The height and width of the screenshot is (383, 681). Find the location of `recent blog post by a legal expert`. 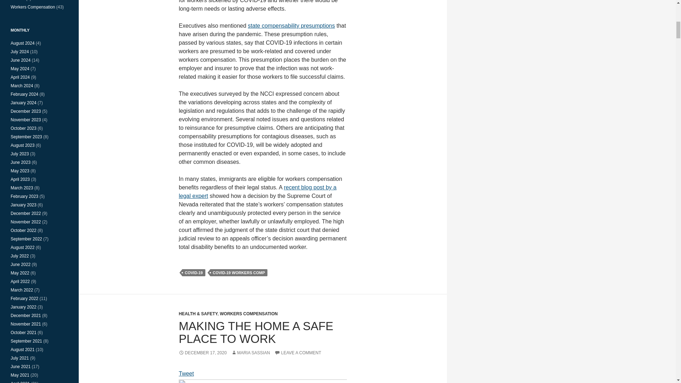

recent blog post by a legal expert is located at coordinates (258, 191).